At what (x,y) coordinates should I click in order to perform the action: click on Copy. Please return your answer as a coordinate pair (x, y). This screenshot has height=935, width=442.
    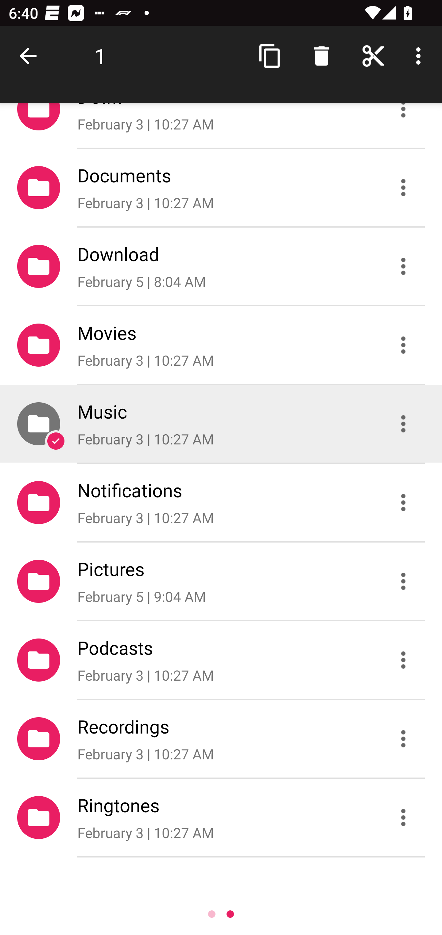
    Looking at the image, I should click on (270, 56).